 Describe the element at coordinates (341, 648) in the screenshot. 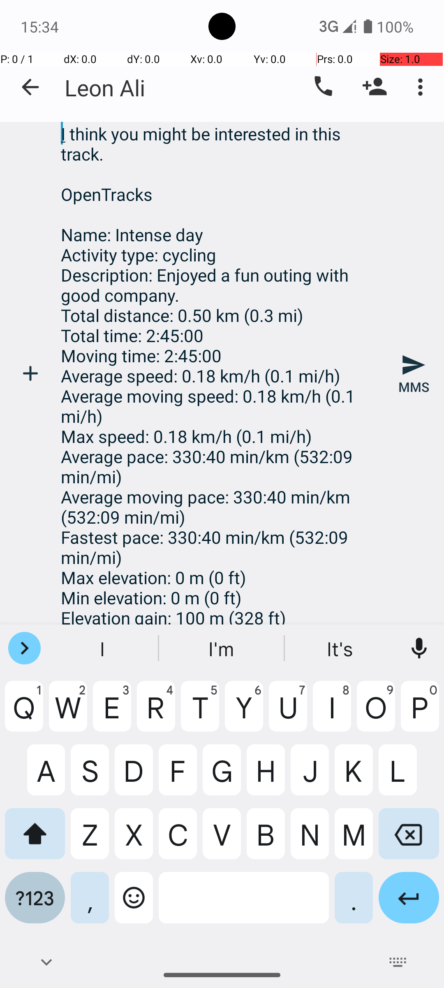

I see `It's` at that location.